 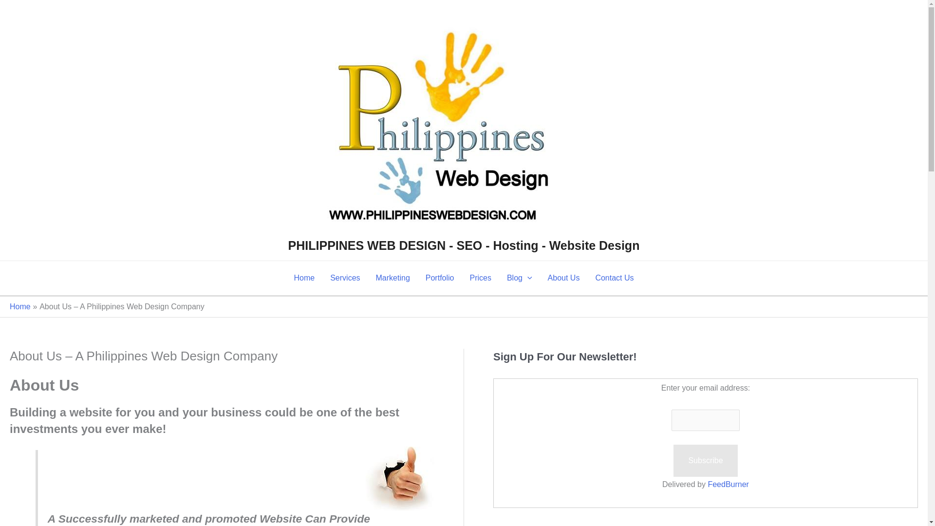 What do you see at coordinates (520, 278) in the screenshot?
I see `Blog` at bounding box center [520, 278].